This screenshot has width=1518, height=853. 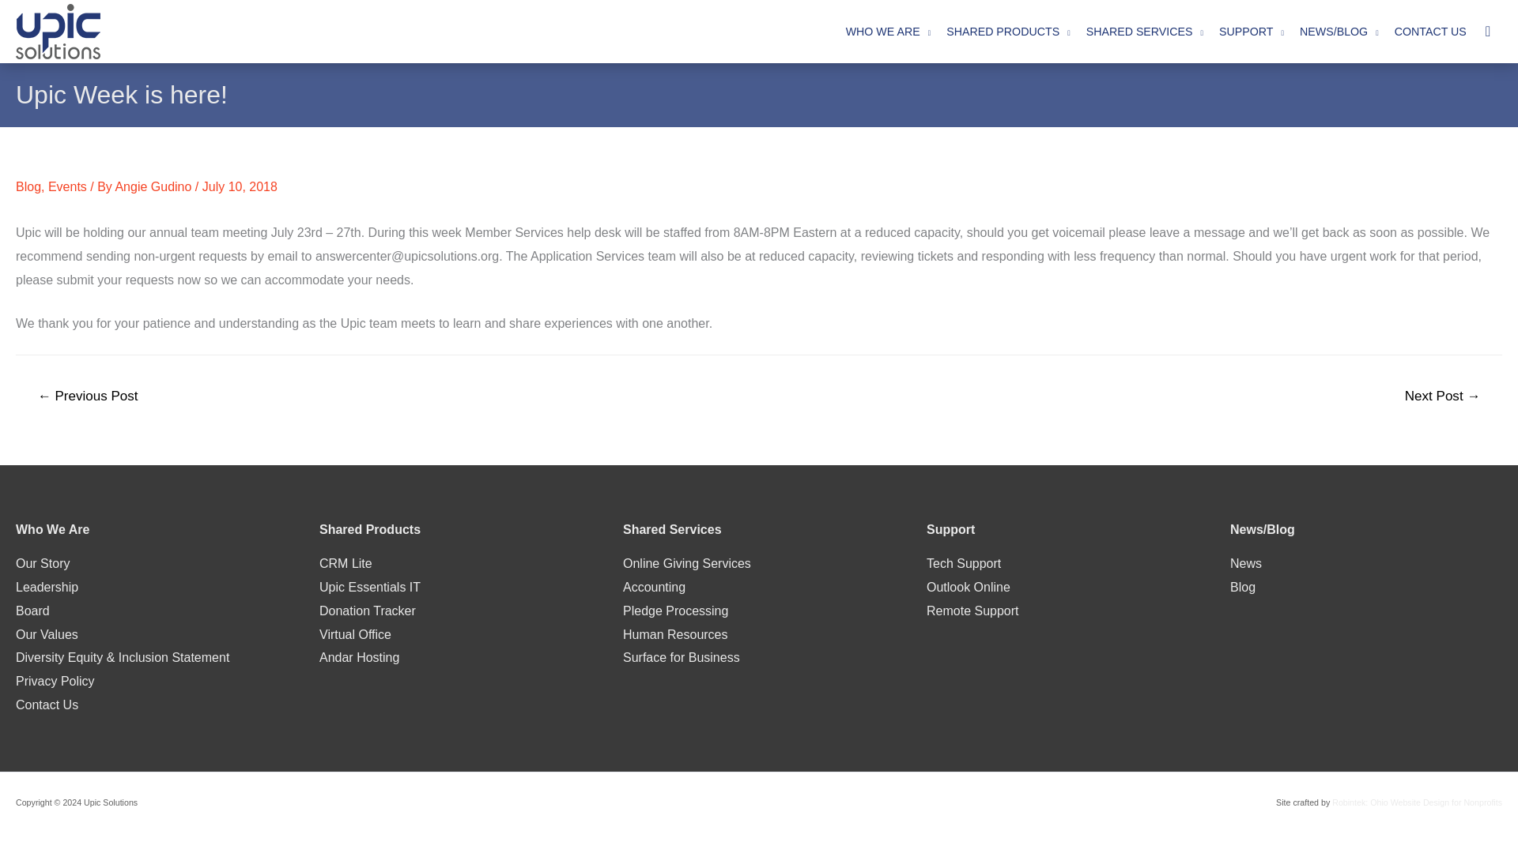 What do you see at coordinates (1251, 32) in the screenshot?
I see `SUPPORT` at bounding box center [1251, 32].